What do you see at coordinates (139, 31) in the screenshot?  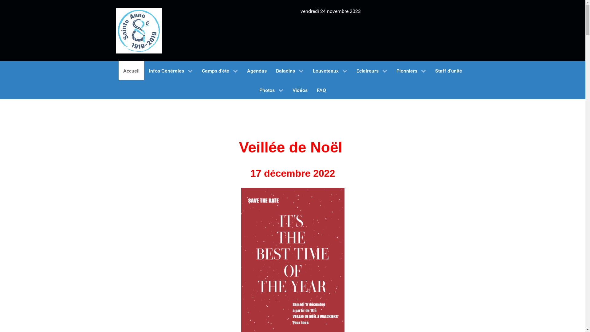 I see `Gantry 5` at bounding box center [139, 31].